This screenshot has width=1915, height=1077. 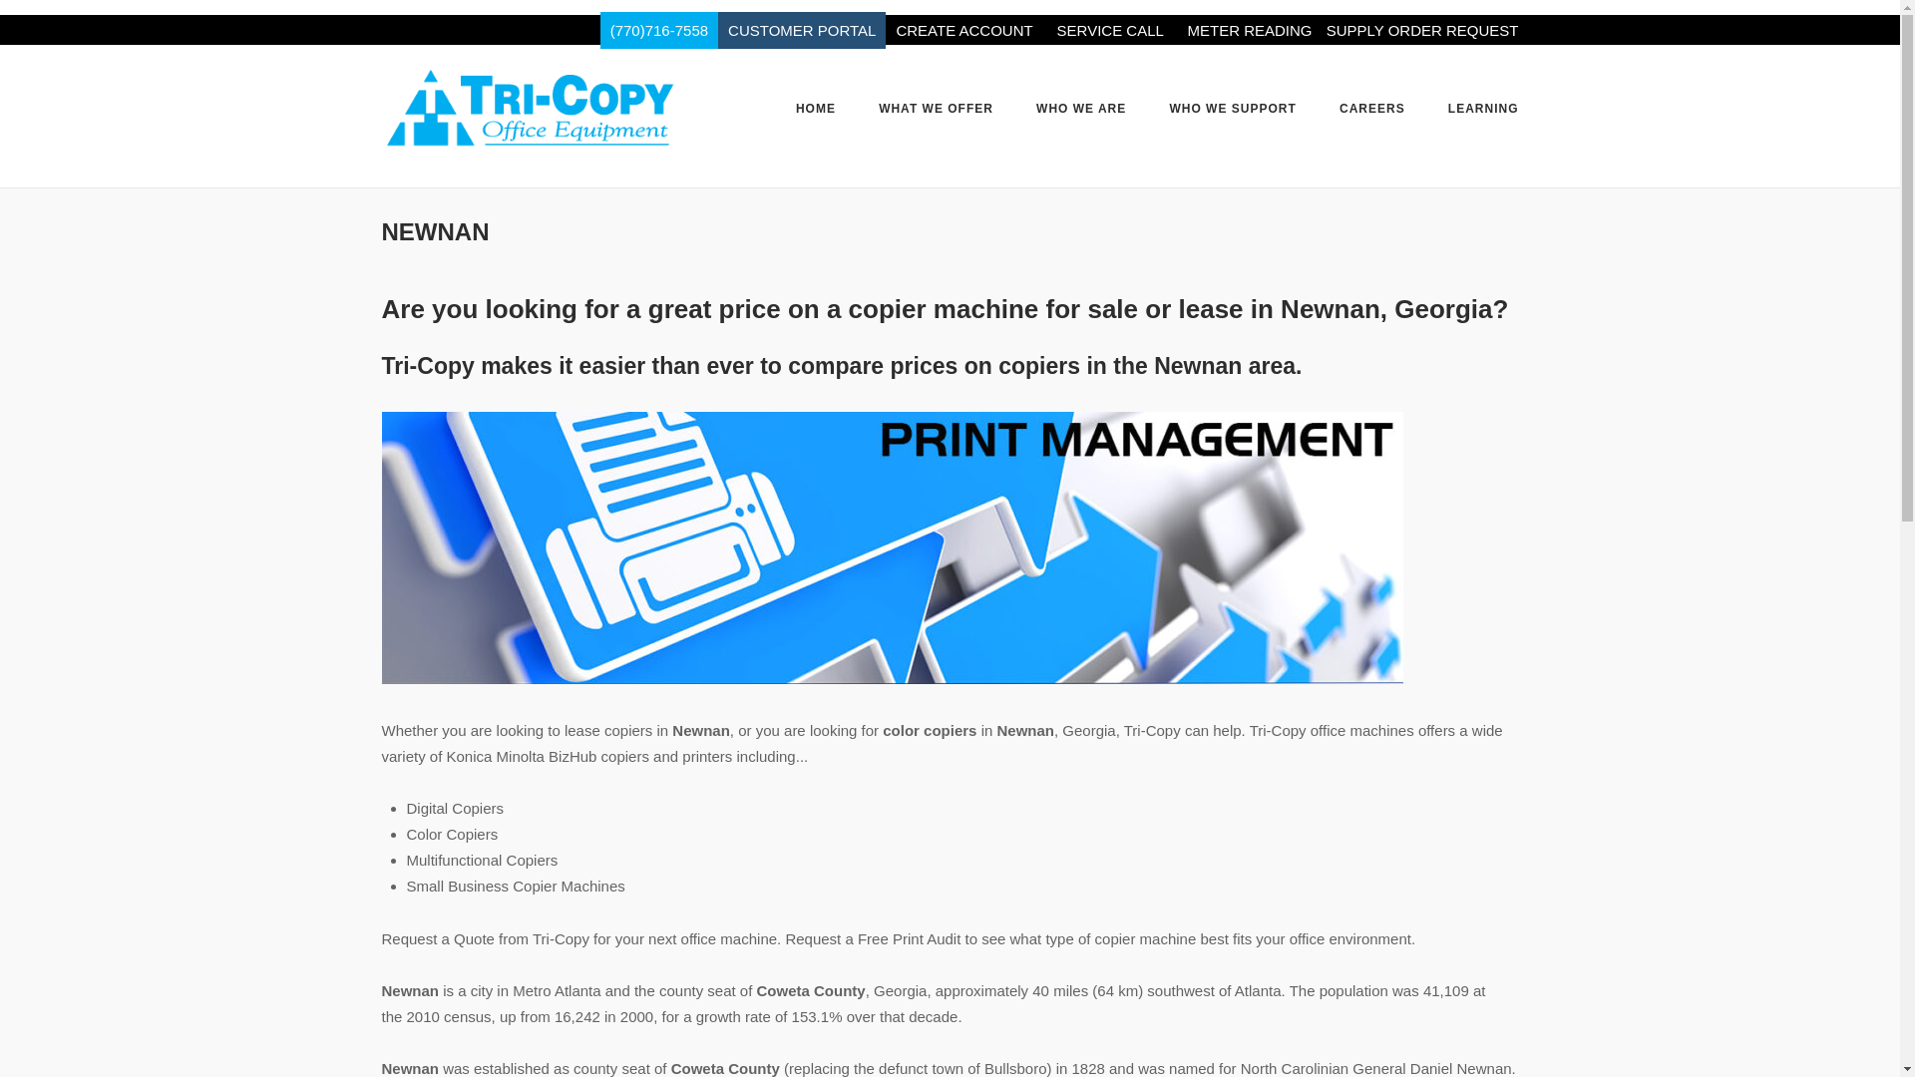 What do you see at coordinates (1112, 30) in the screenshot?
I see `Service Call` at bounding box center [1112, 30].